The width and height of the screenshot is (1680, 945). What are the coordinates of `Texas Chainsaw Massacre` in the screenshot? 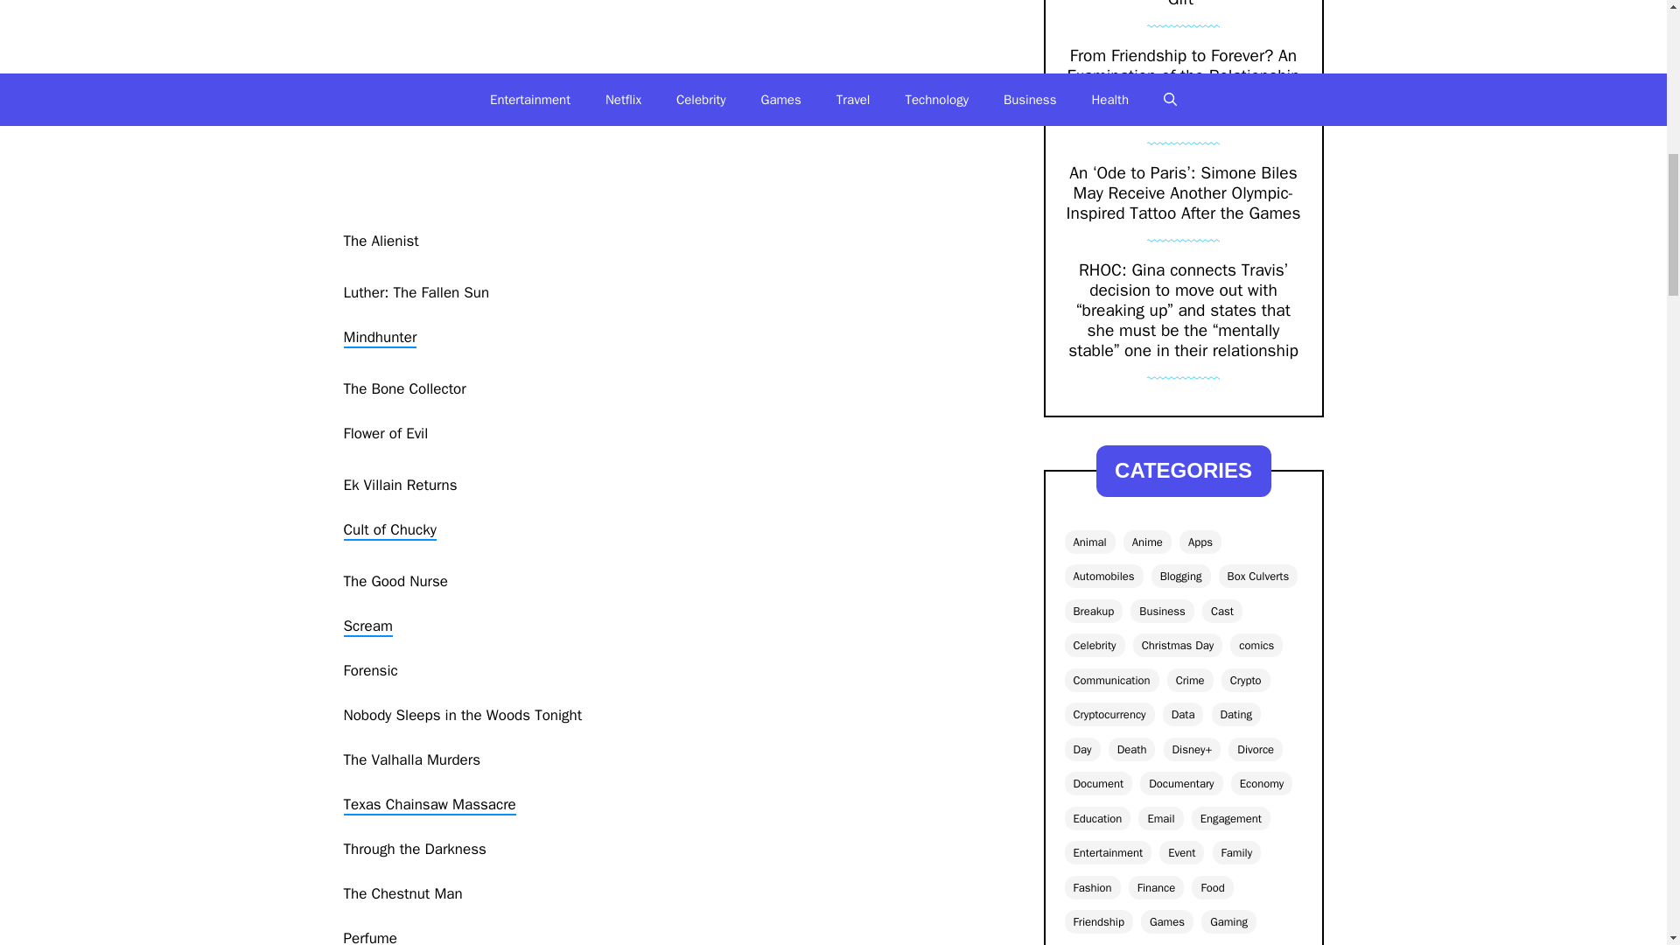 It's located at (429, 805).